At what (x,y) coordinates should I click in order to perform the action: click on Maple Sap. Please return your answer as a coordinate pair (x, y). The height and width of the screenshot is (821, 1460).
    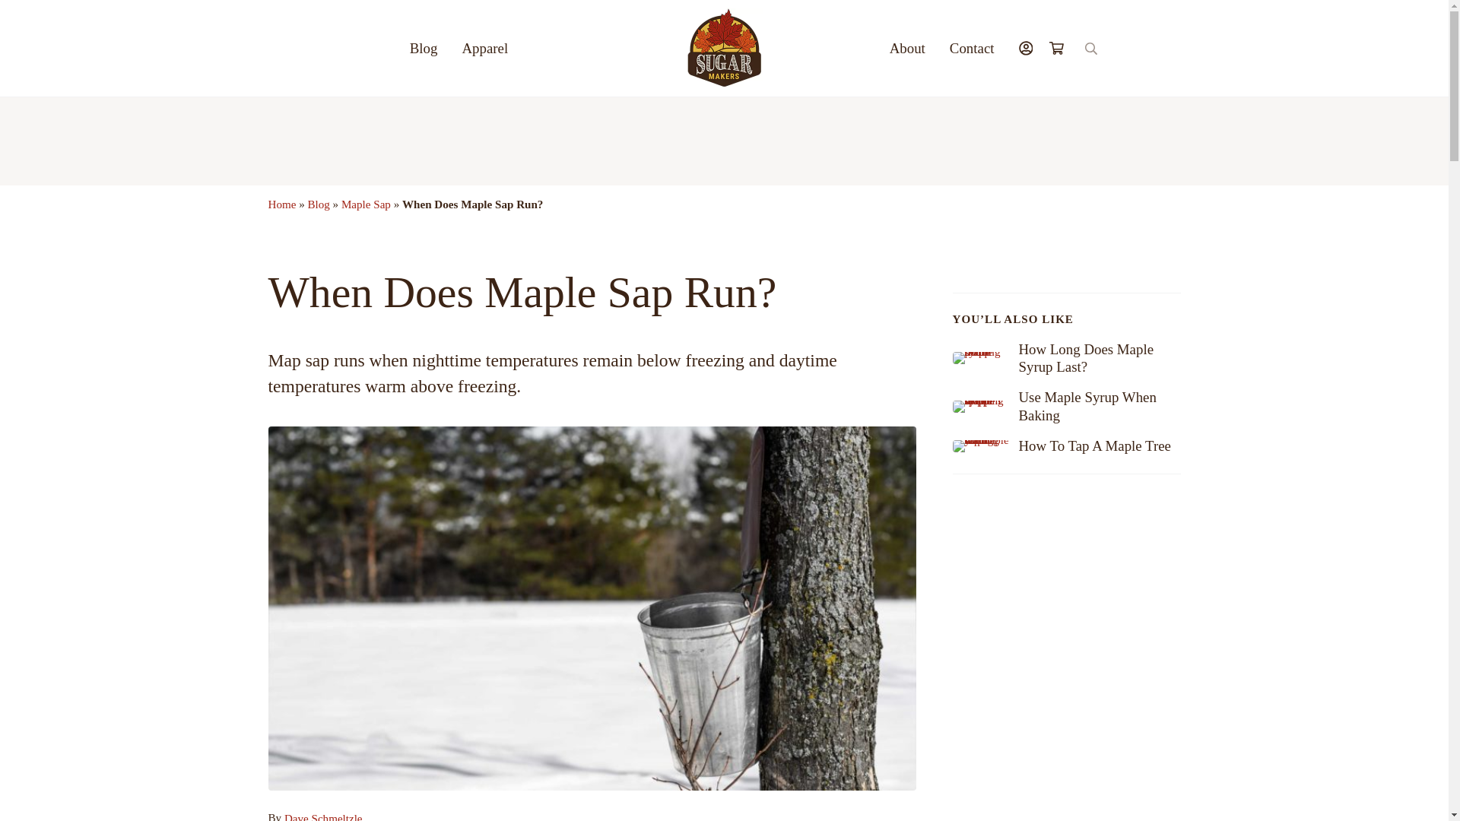
    Looking at the image, I should click on (367, 204).